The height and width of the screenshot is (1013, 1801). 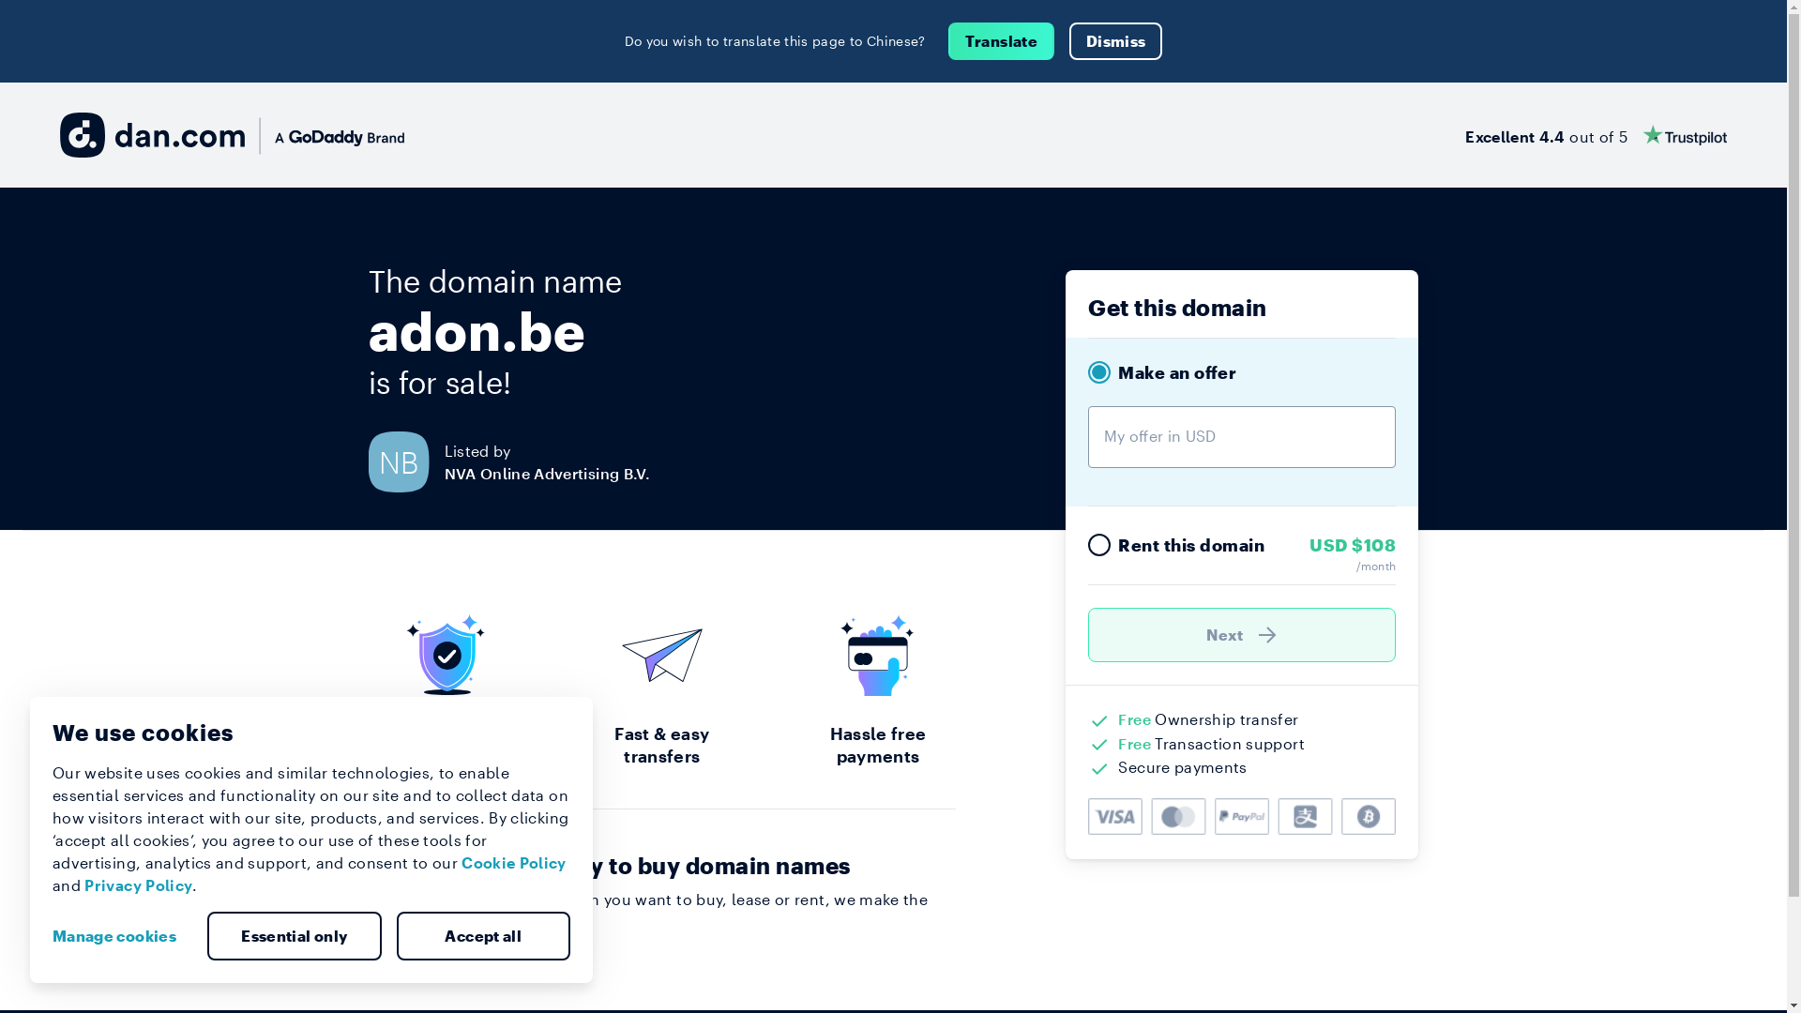 What do you see at coordinates (122, 936) in the screenshot?
I see `Manage cookies` at bounding box center [122, 936].